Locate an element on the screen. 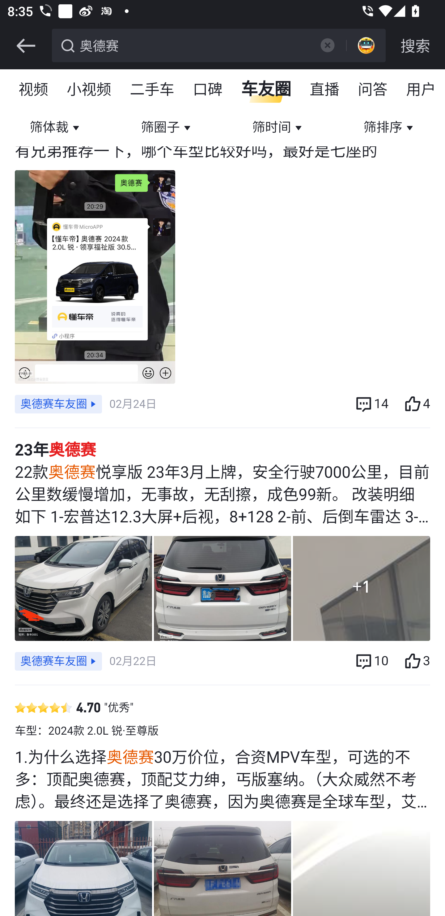 This screenshot has height=916, width=445. 直播 is located at coordinates (325, 90).